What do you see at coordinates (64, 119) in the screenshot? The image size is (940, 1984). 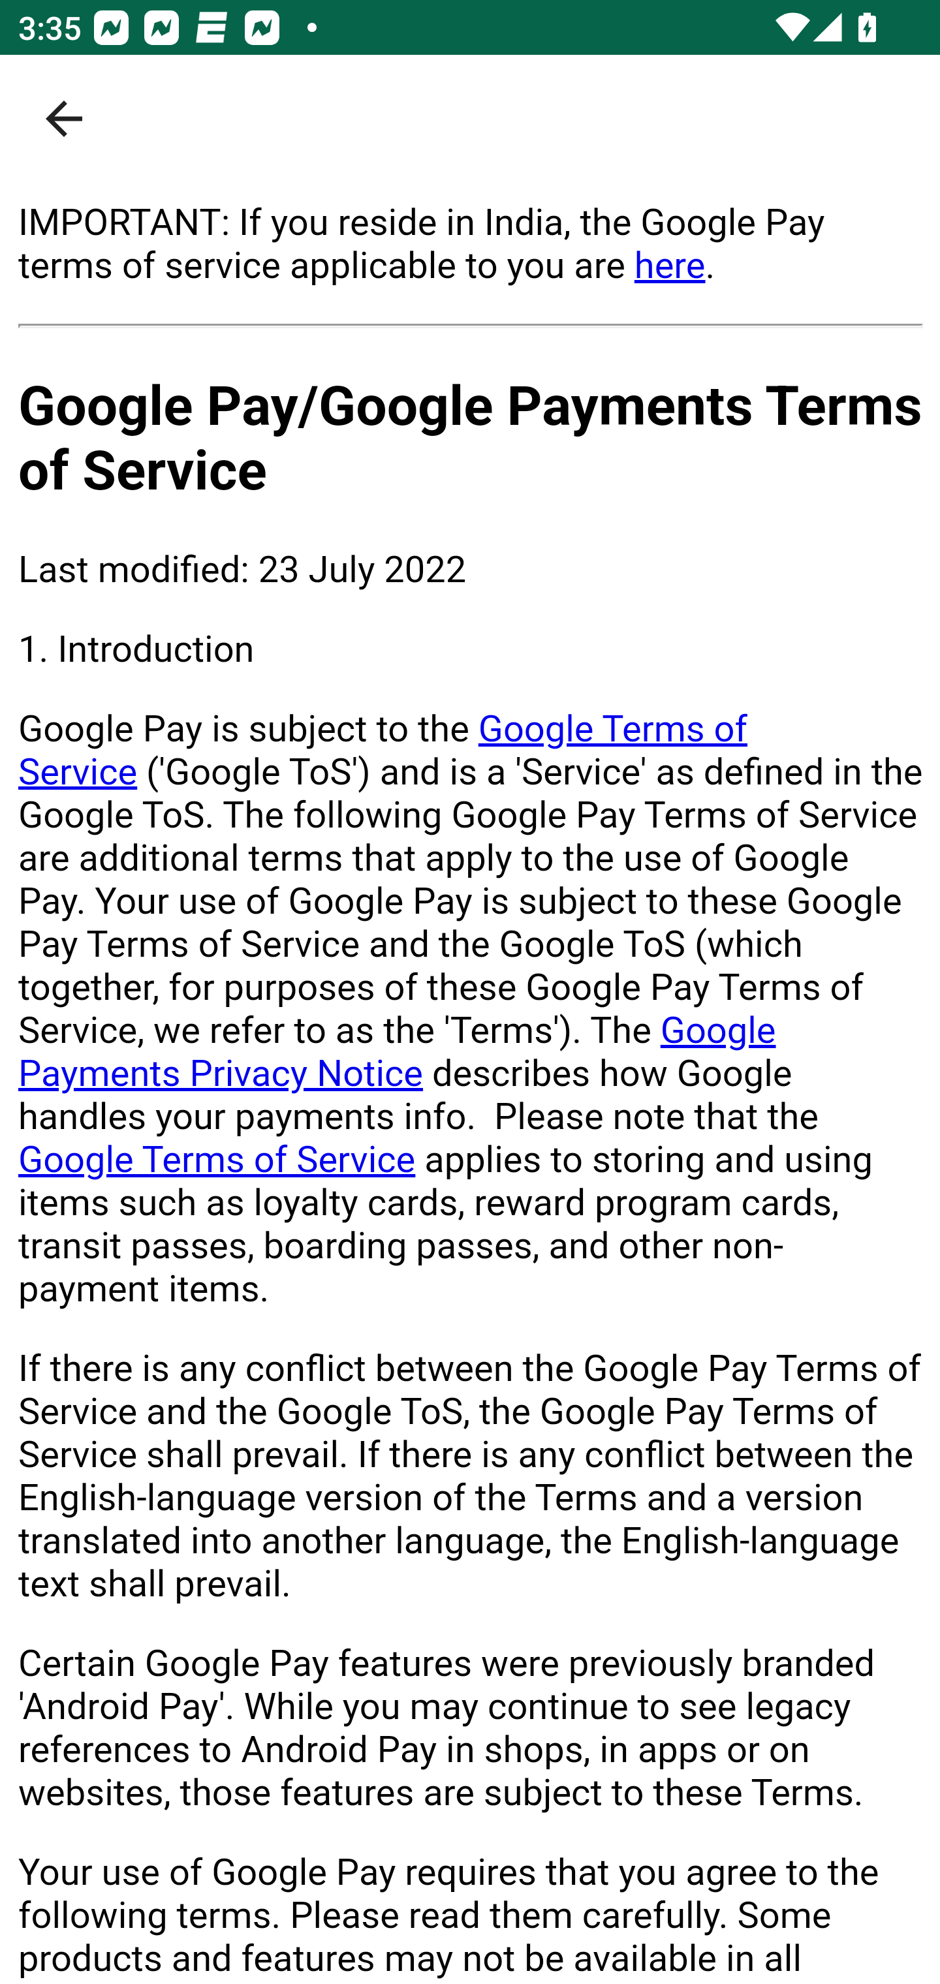 I see `Navigate up` at bounding box center [64, 119].